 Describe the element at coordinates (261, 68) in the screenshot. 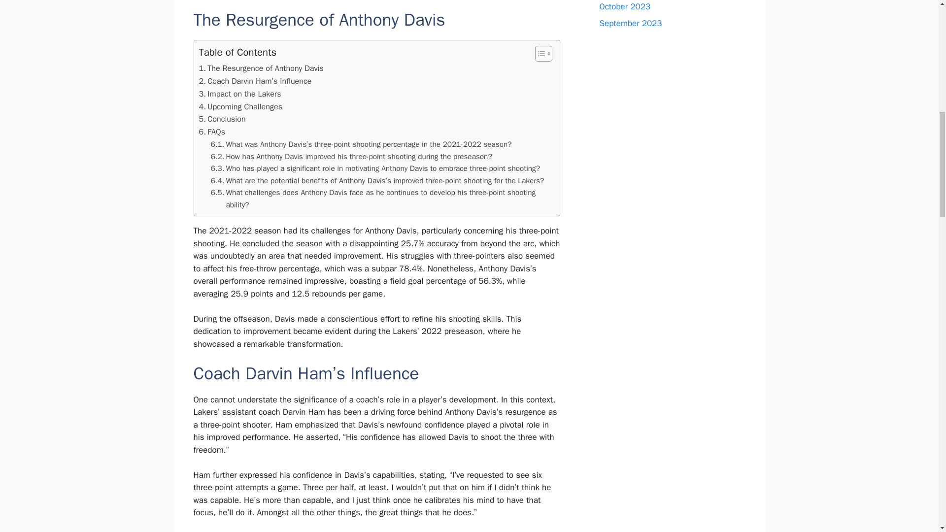

I see `The Resurgence of Anthony Davis` at that location.